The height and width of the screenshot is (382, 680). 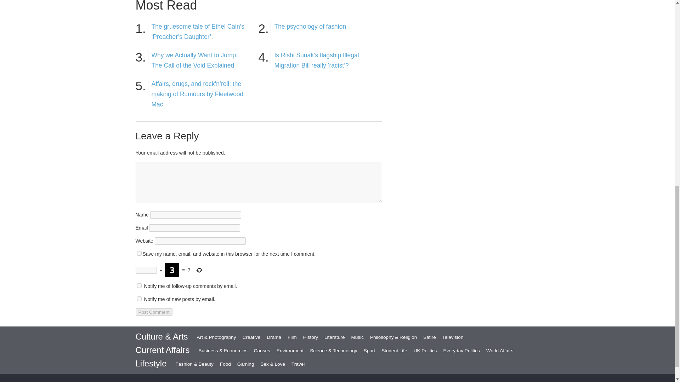 I want to click on subscribe, so click(x=139, y=286).